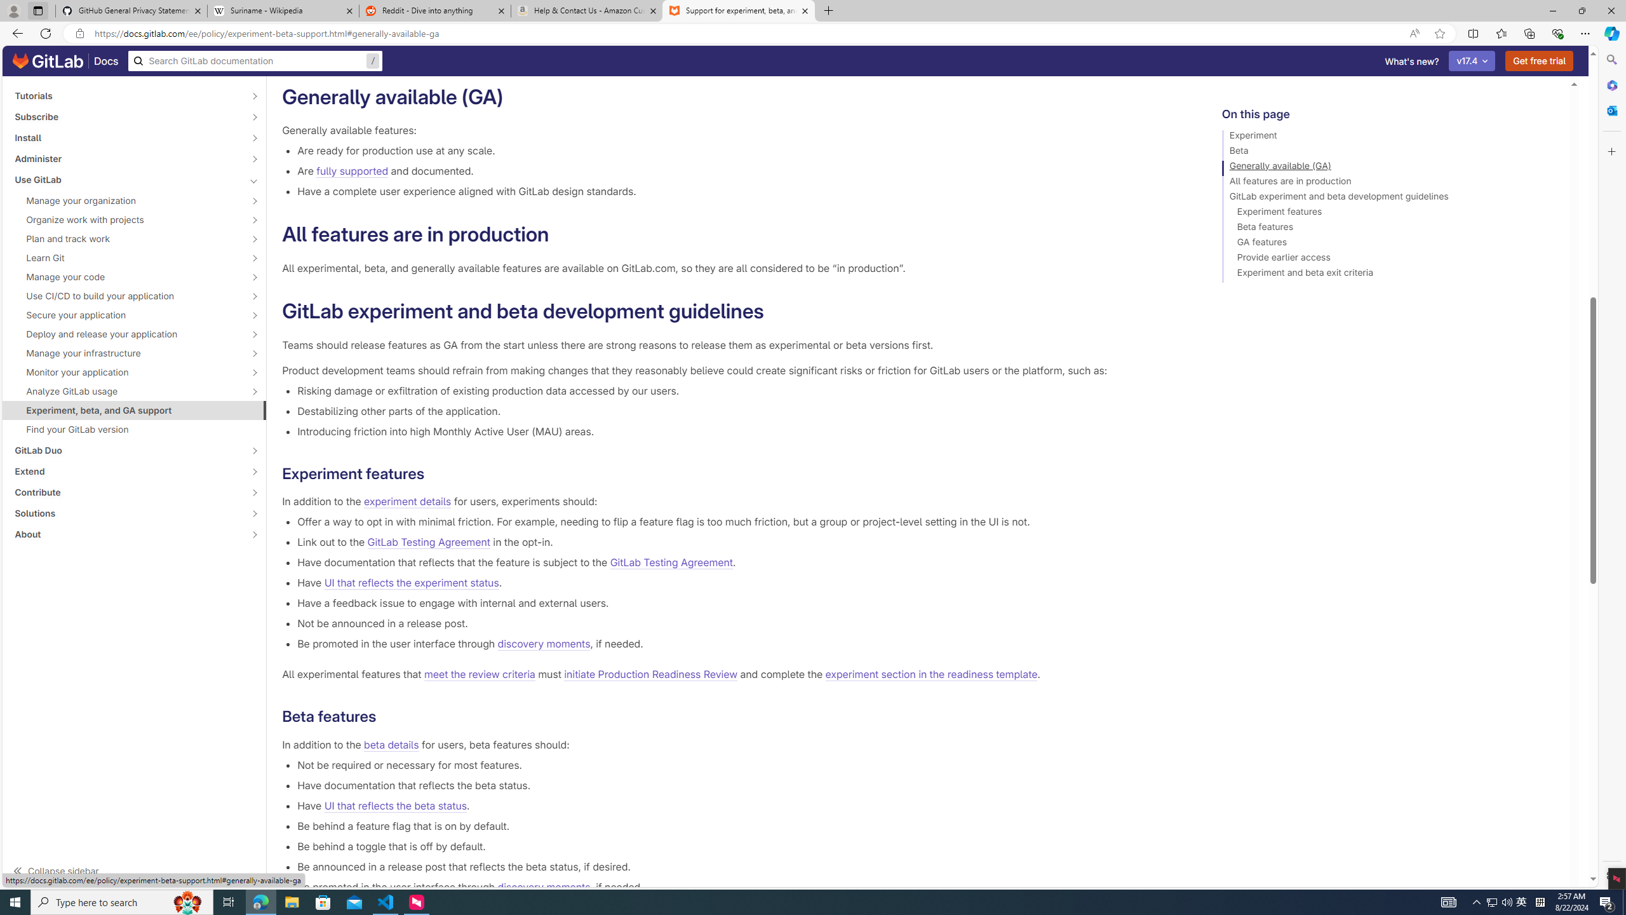 The width and height of the screenshot is (1626, 915). I want to click on Experiment and beta exit criteria, so click(1390, 274).